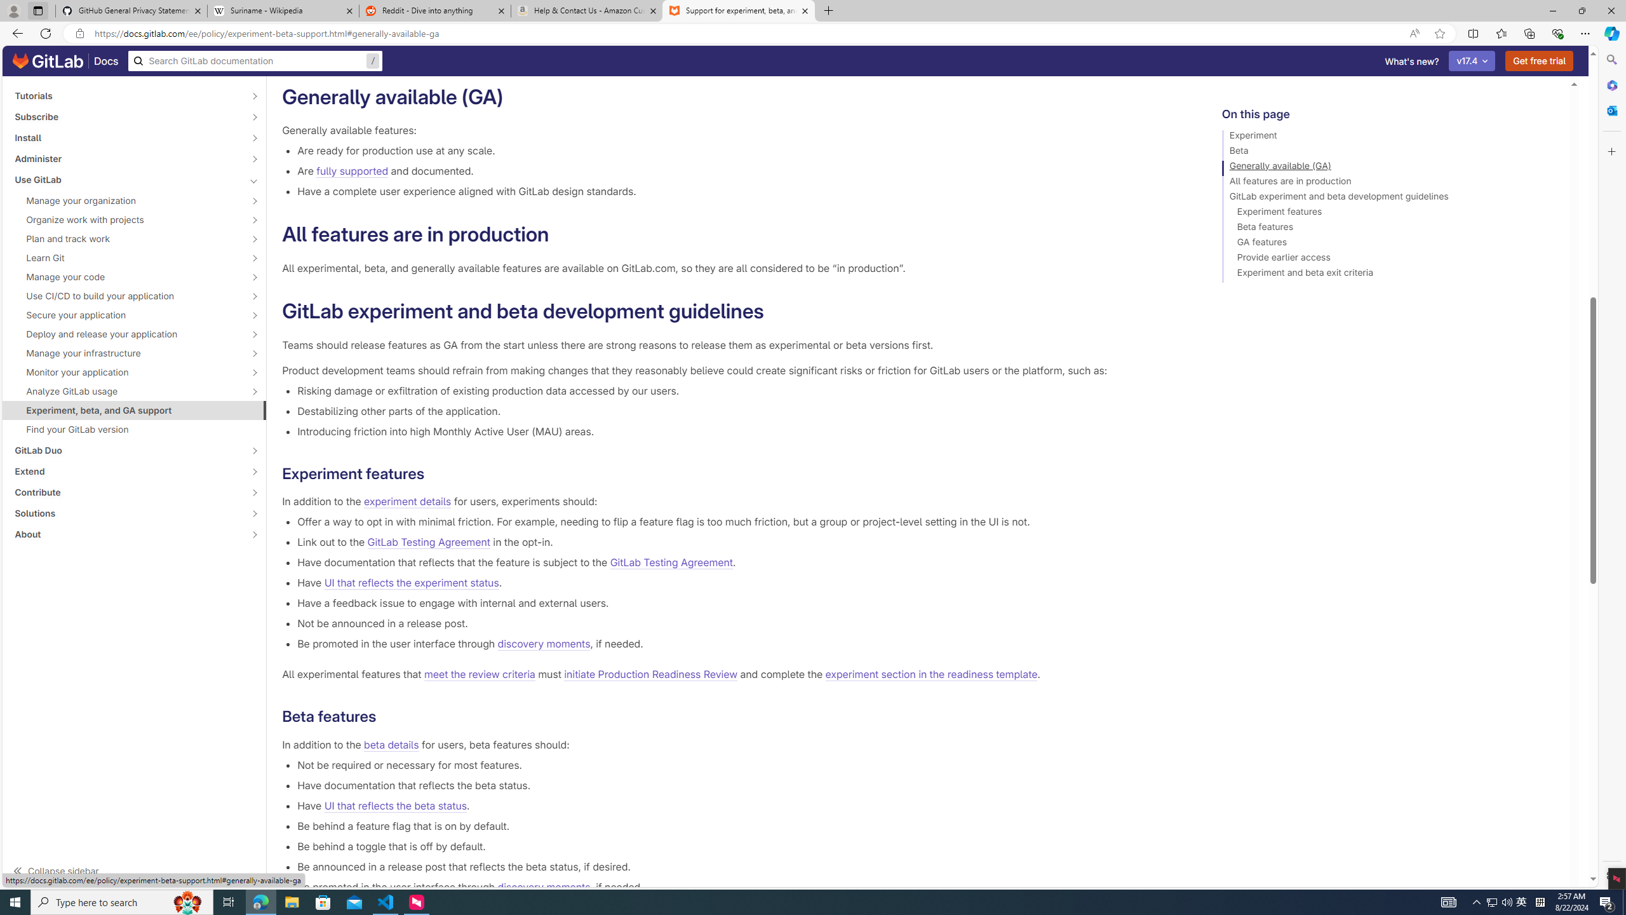 The width and height of the screenshot is (1626, 915). I want to click on Experiment and beta exit criteria, so click(1390, 274).